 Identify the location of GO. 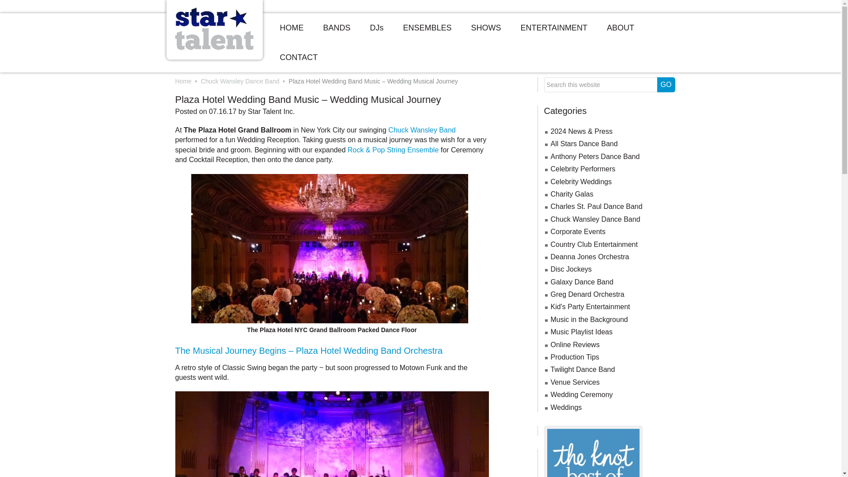
(666, 85).